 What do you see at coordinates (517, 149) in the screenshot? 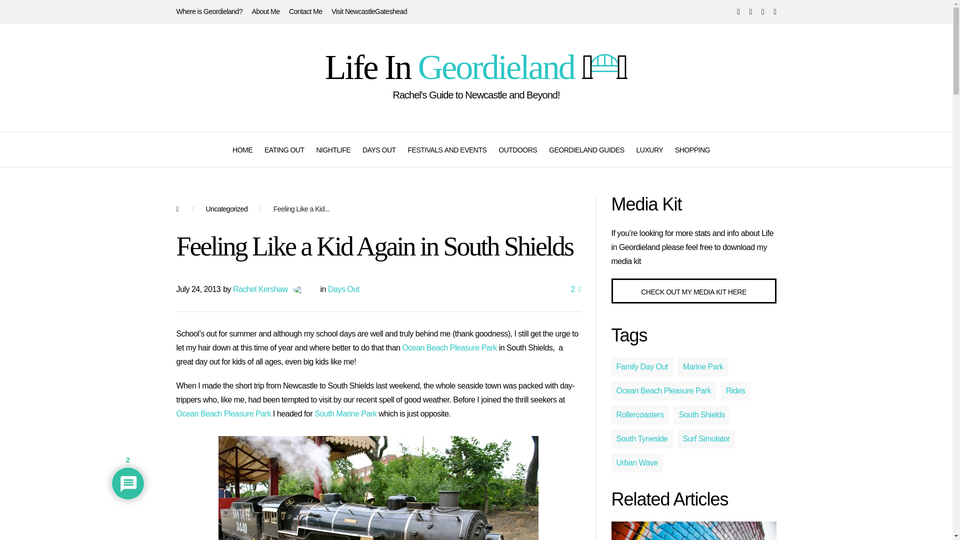
I see `Outdoors` at bounding box center [517, 149].